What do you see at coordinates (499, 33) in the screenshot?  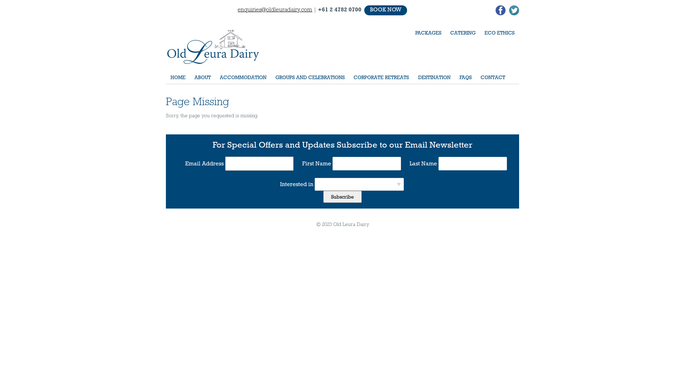 I see `ECO ETHICS` at bounding box center [499, 33].